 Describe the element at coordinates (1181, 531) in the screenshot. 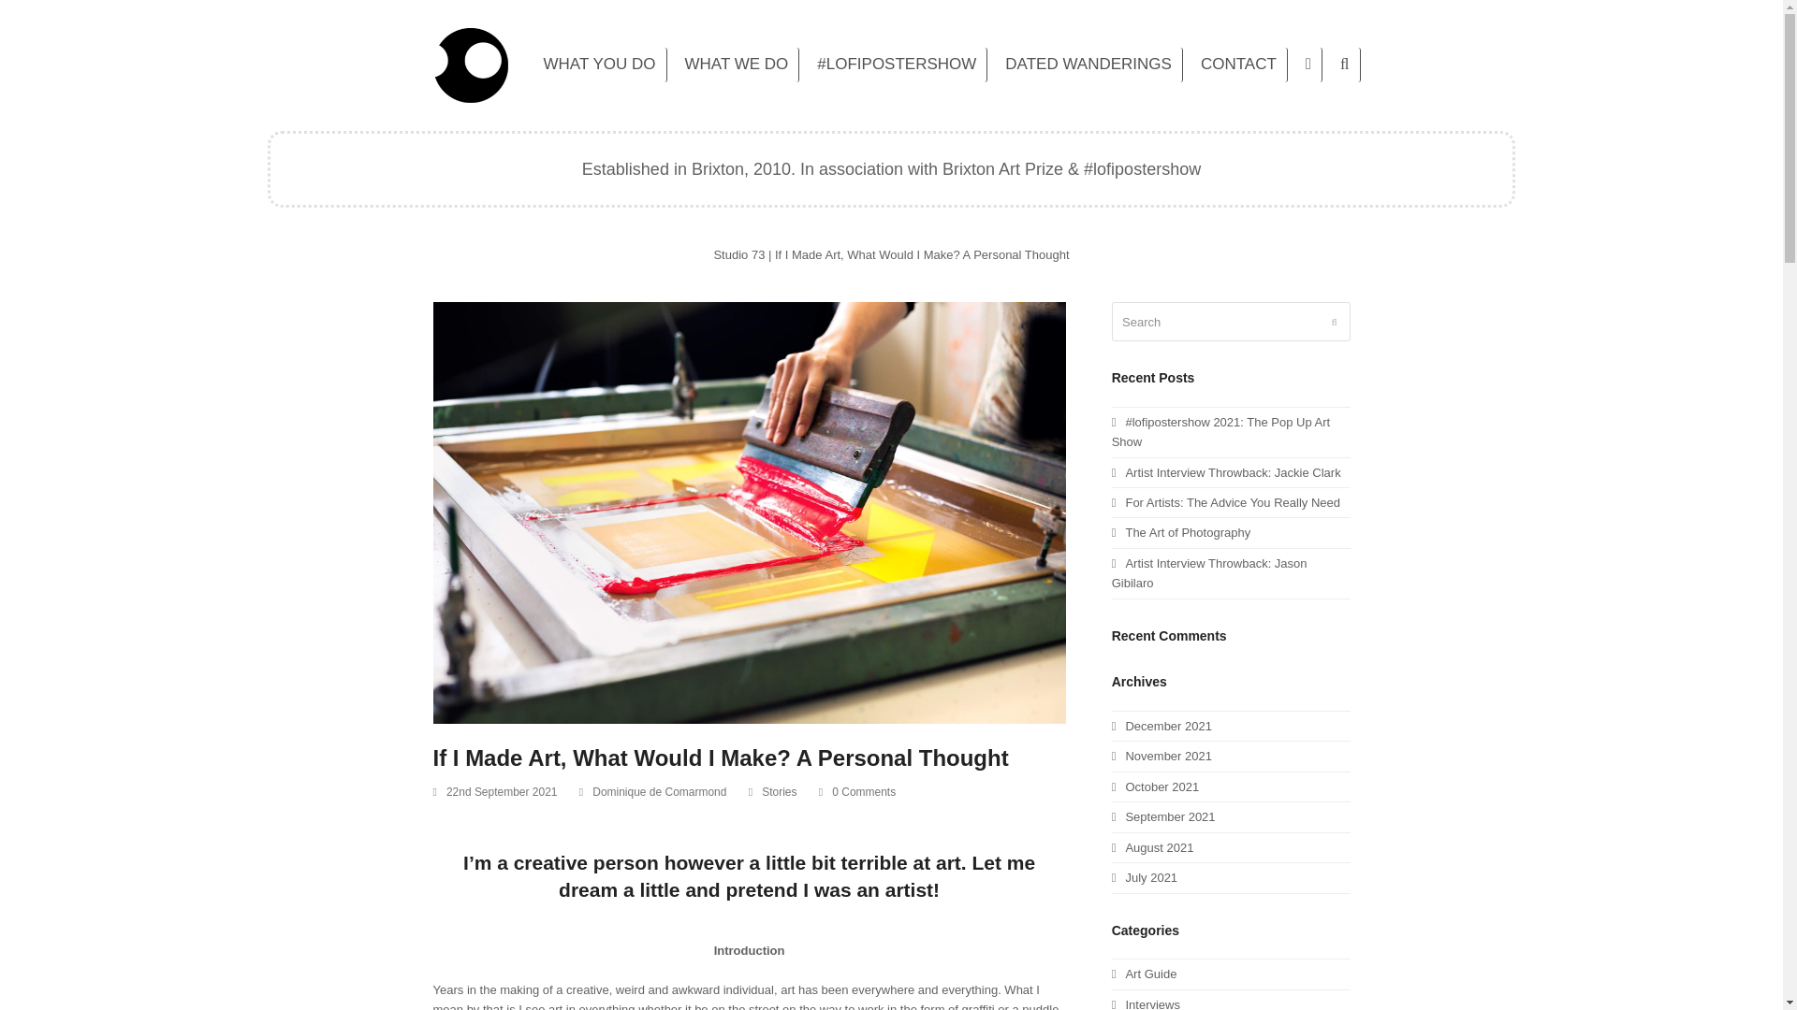

I see `The Art of Photography` at that location.